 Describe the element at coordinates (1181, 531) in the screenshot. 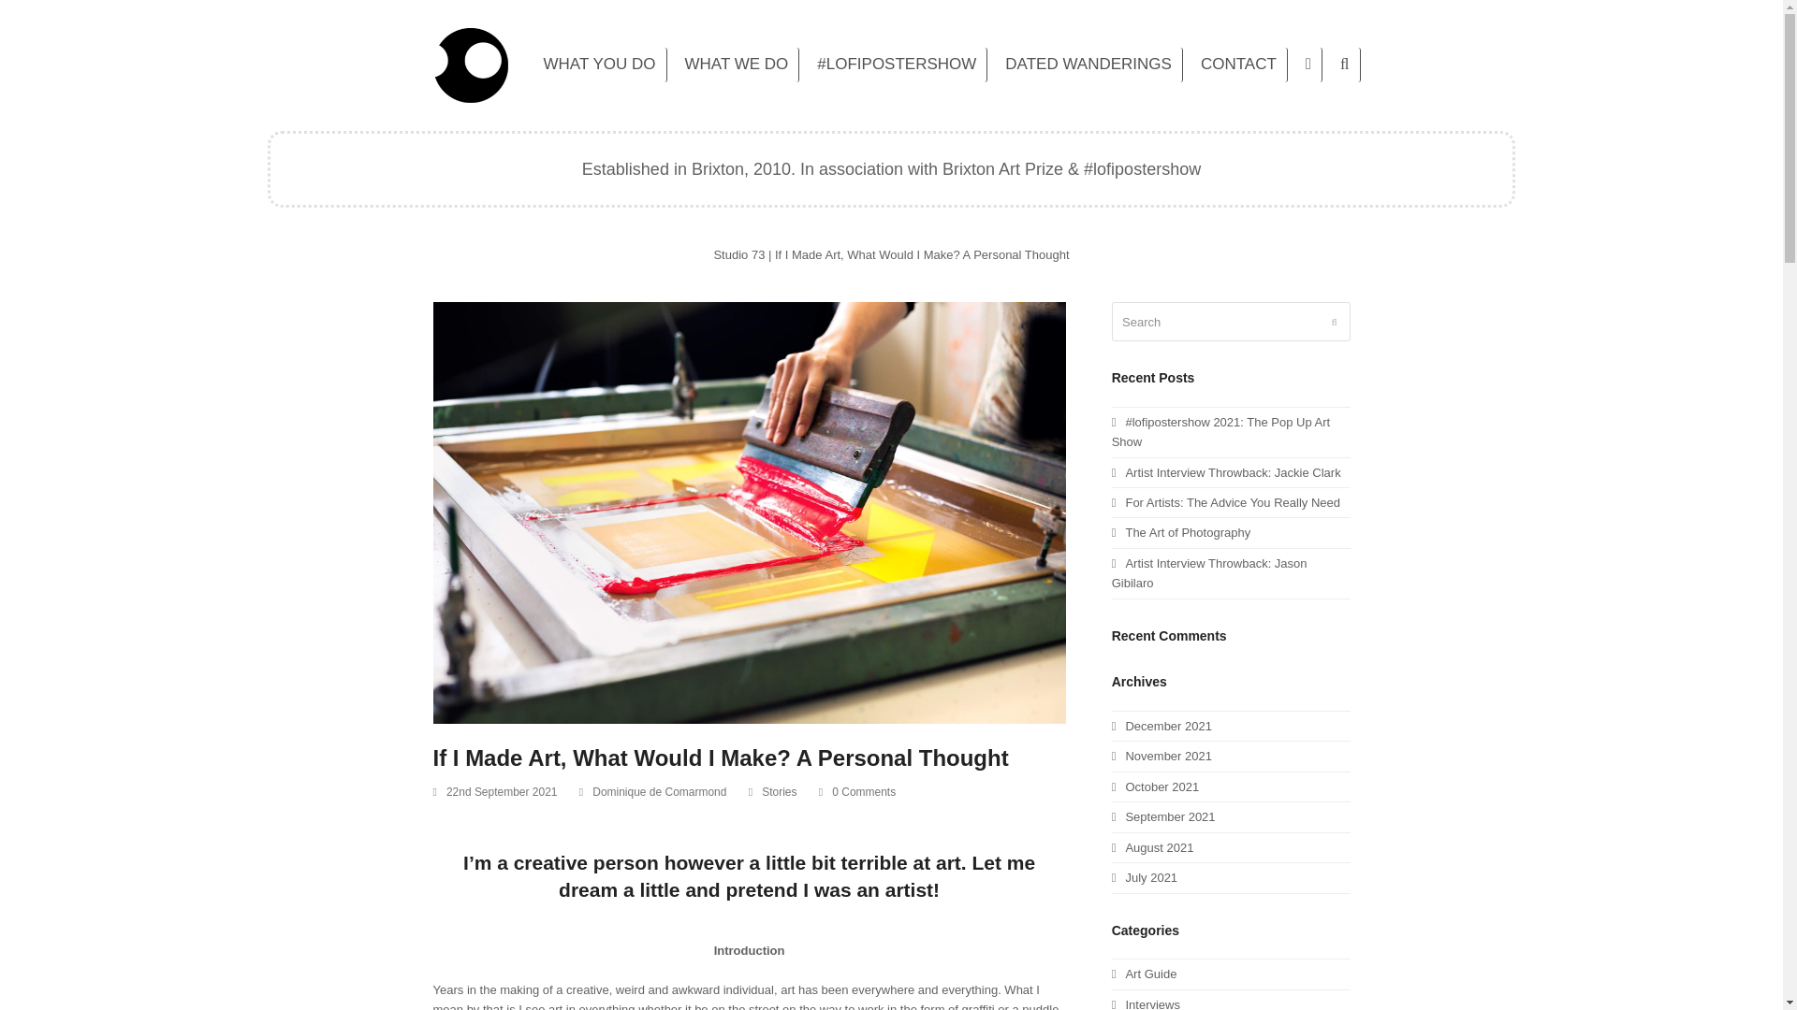

I see `The Art of Photography` at that location.